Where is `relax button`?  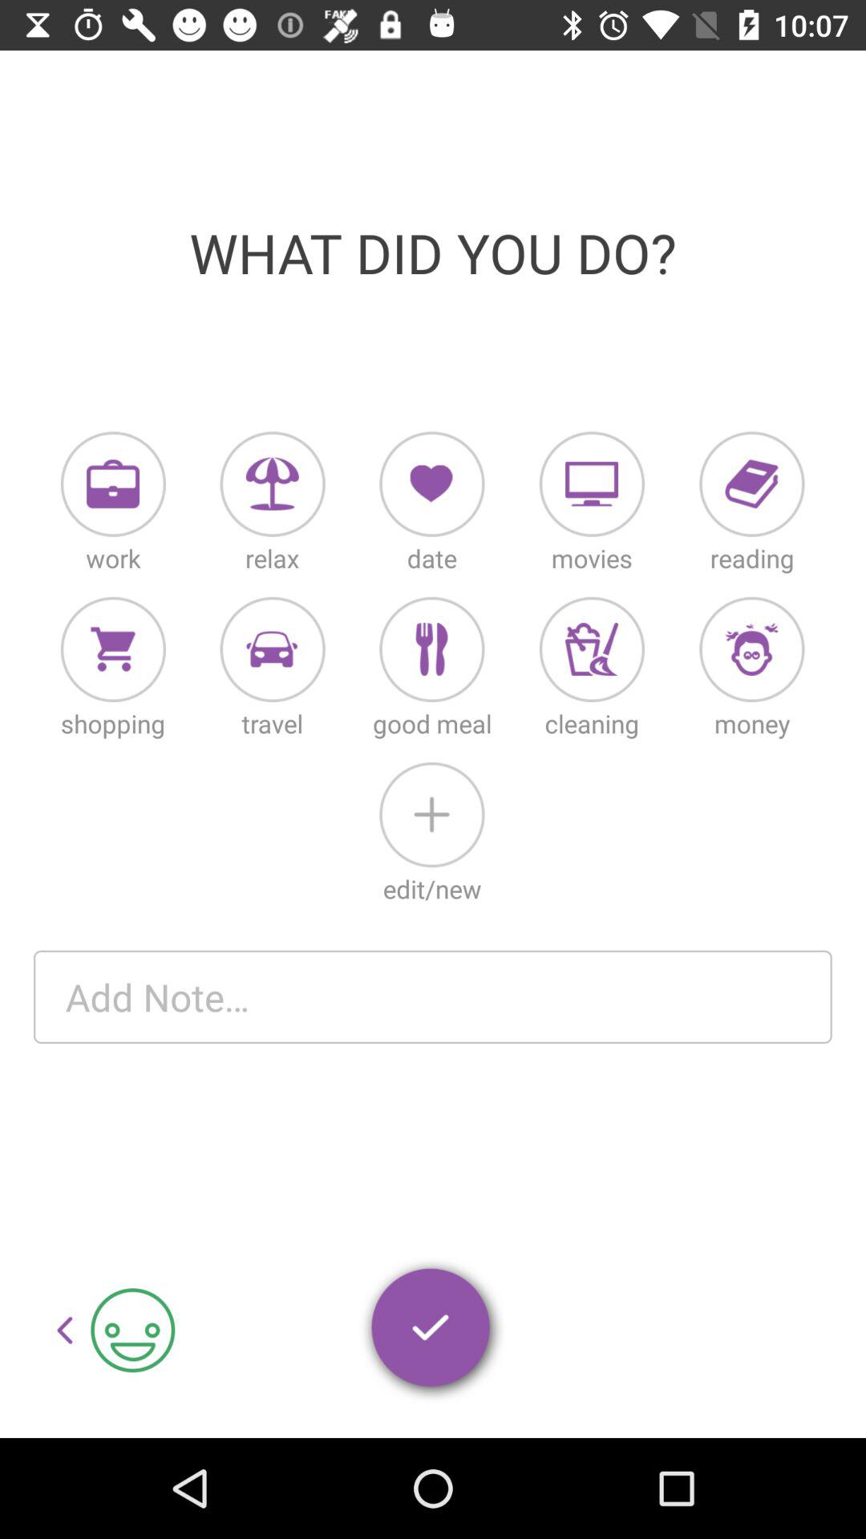
relax button is located at coordinates (273, 484).